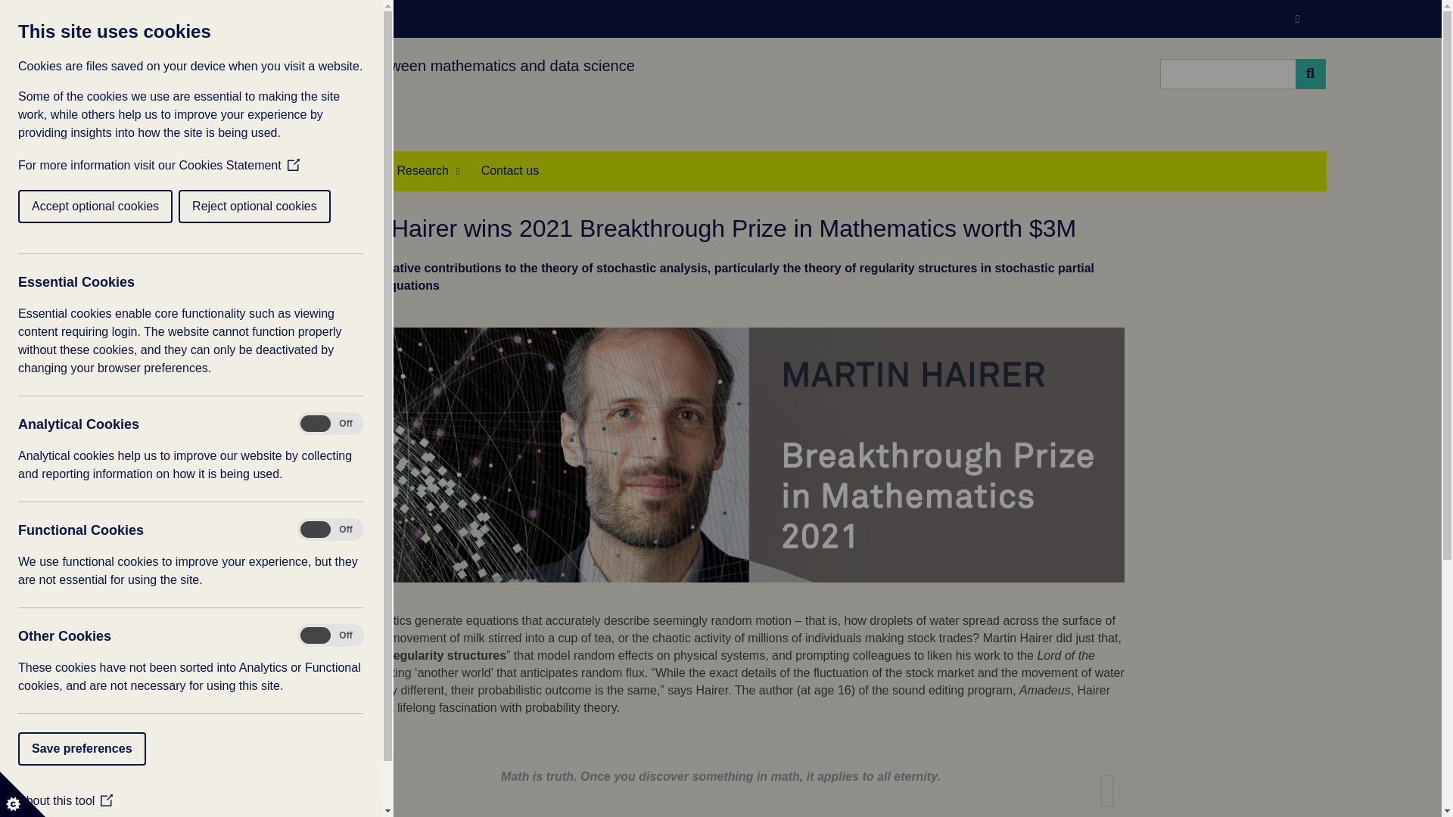 Image resolution: width=1453 pixels, height=817 pixels. I want to click on All about DataSig, so click(154, 171).